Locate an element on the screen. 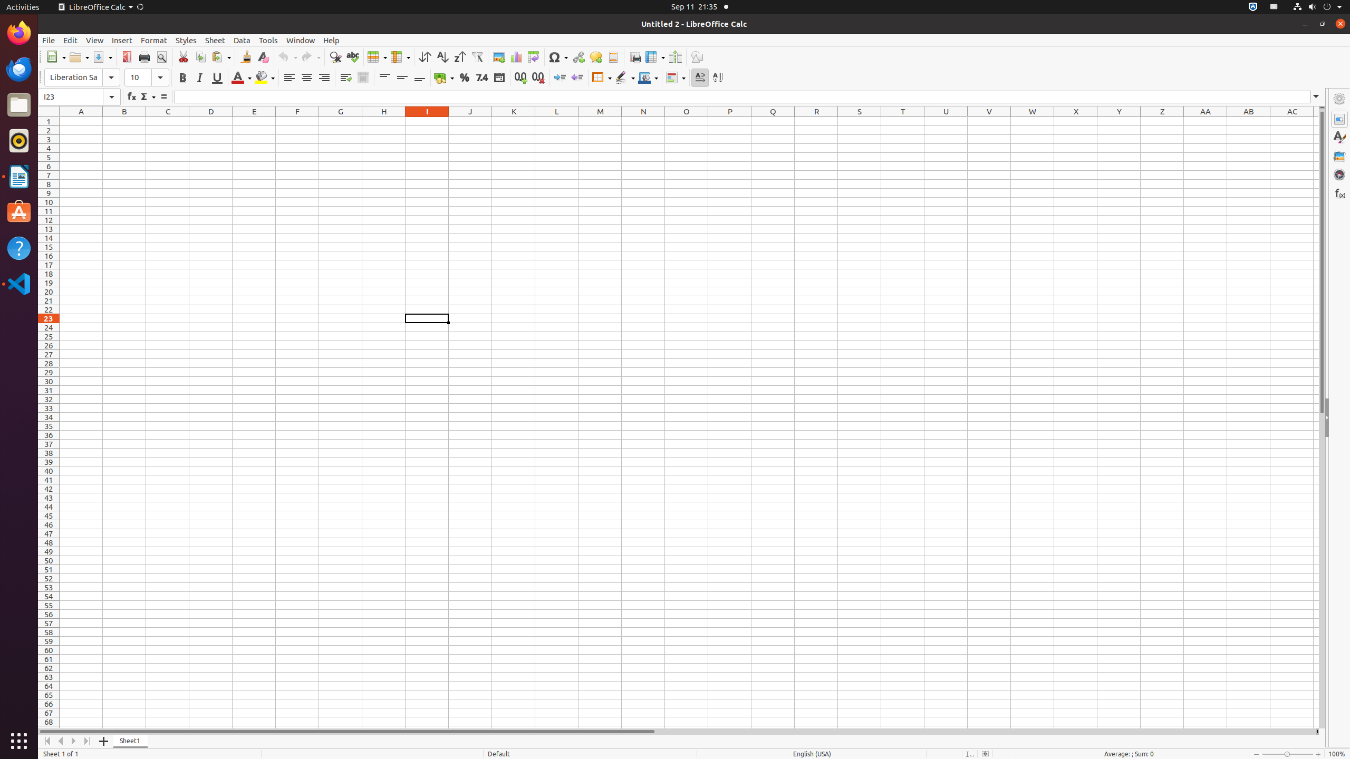 This screenshot has height=759, width=1350. Conditional is located at coordinates (676, 78).